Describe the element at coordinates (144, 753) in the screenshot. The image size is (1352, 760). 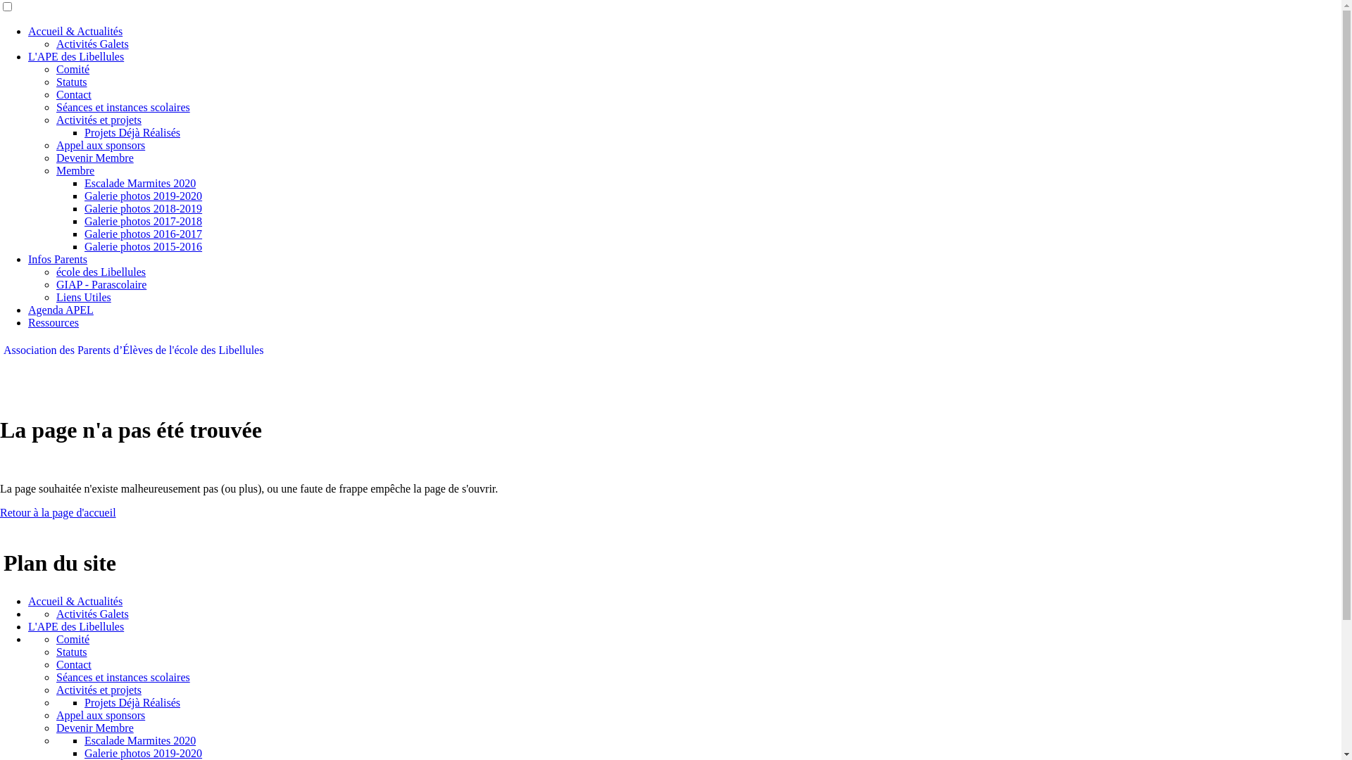
I see `Galerie photos 2019-2020` at that location.